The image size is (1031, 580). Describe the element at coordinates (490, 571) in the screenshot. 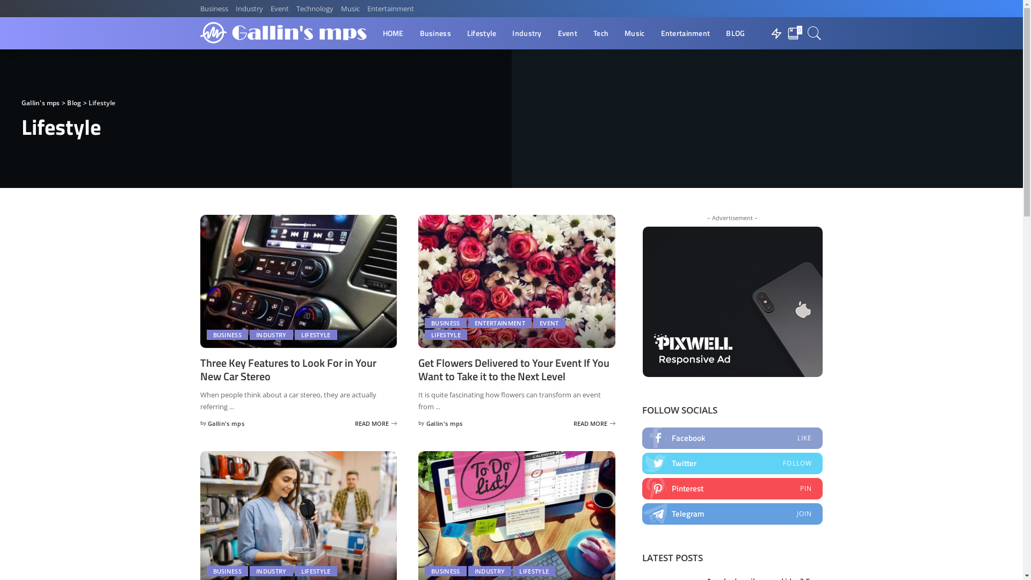

I see `INDUSTRY` at that location.